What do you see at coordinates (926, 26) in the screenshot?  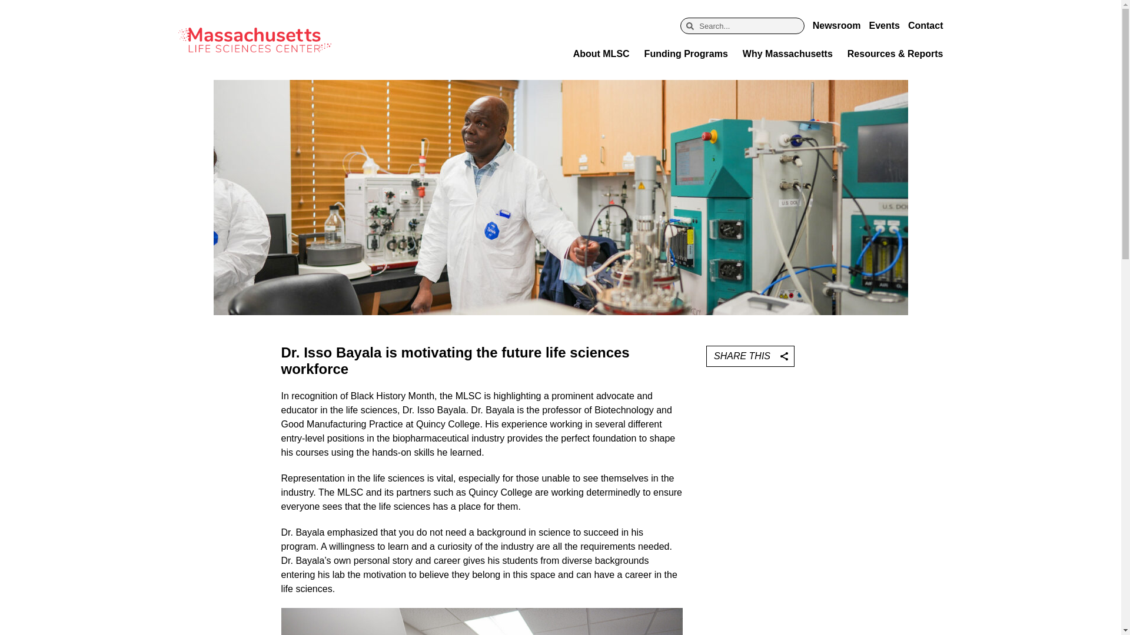 I see `Contact` at bounding box center [926, 26].